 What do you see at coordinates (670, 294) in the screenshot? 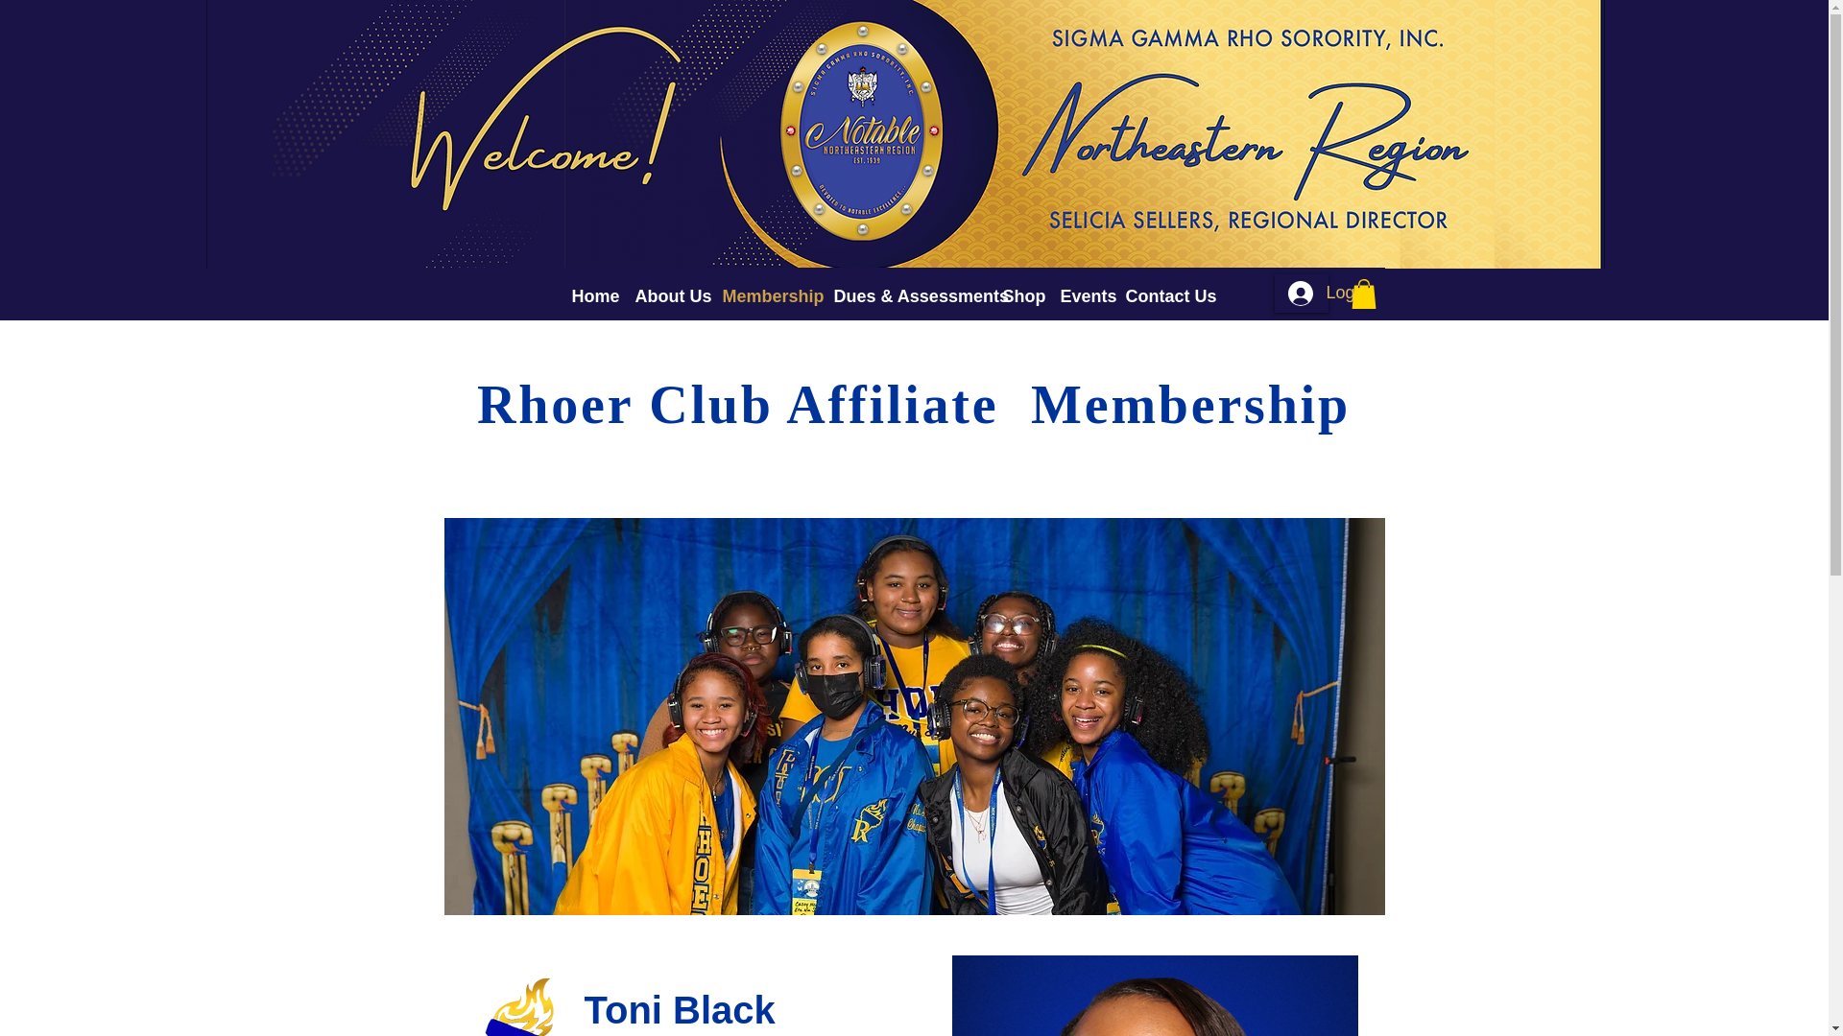
I see `About Us` at bounding box center [670, 294].